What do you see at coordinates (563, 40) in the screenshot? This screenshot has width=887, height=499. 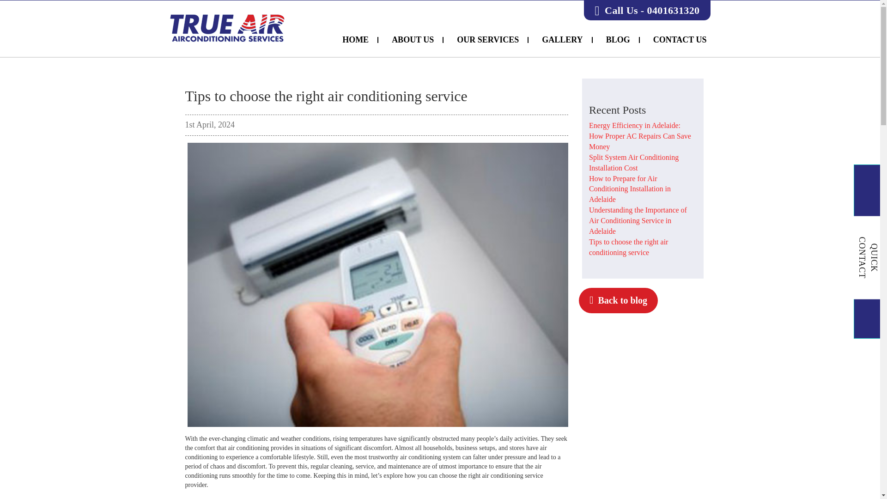 I see `GALLERY` at bounding box center [563, 40].